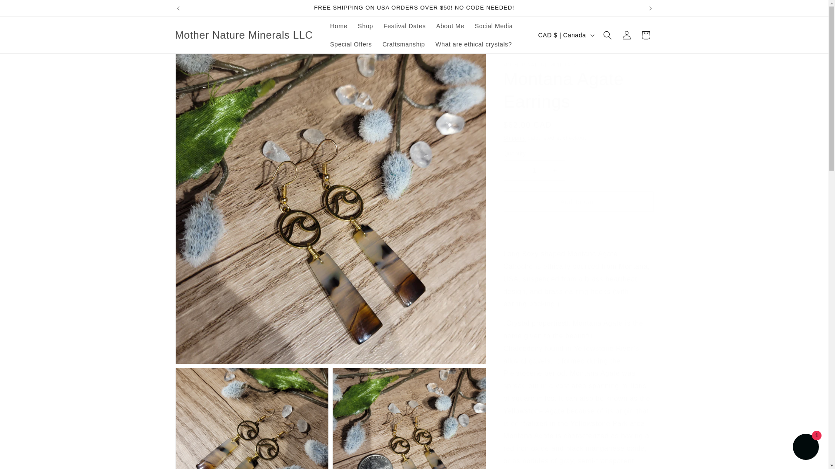  I want to click on Shipping, so click(514, 138).